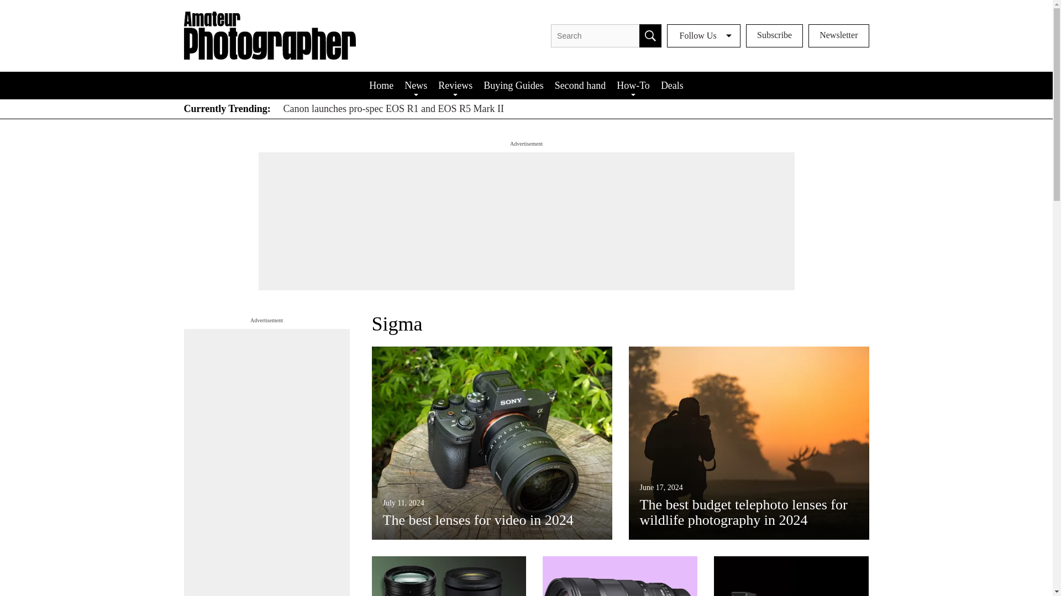 The width and height of the screenshot is (1061, 596). What do you see at coordinates (514, 85) in the screenshot?
I see `Buying Guides` at bounding box center [514, 85].